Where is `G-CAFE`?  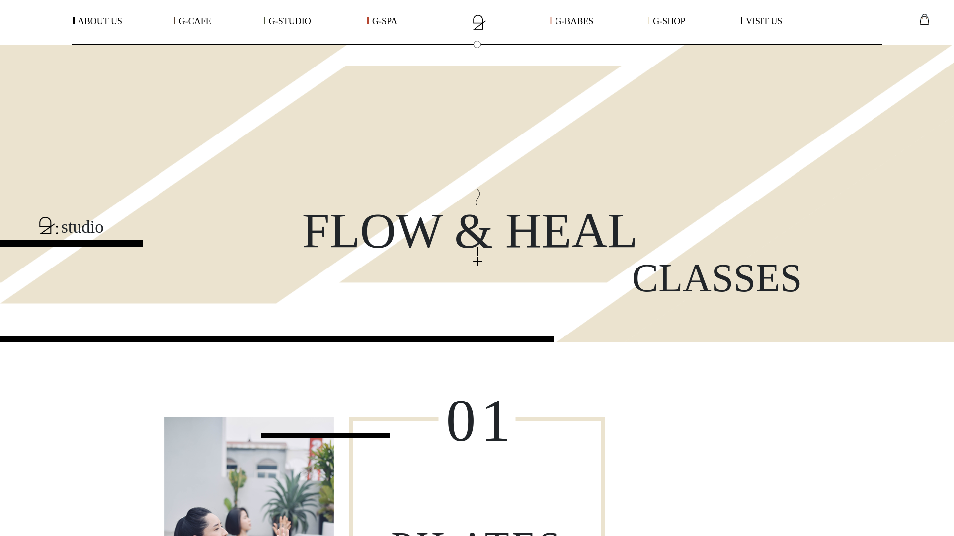
G-CAFE is located at coordinates (195, 21).